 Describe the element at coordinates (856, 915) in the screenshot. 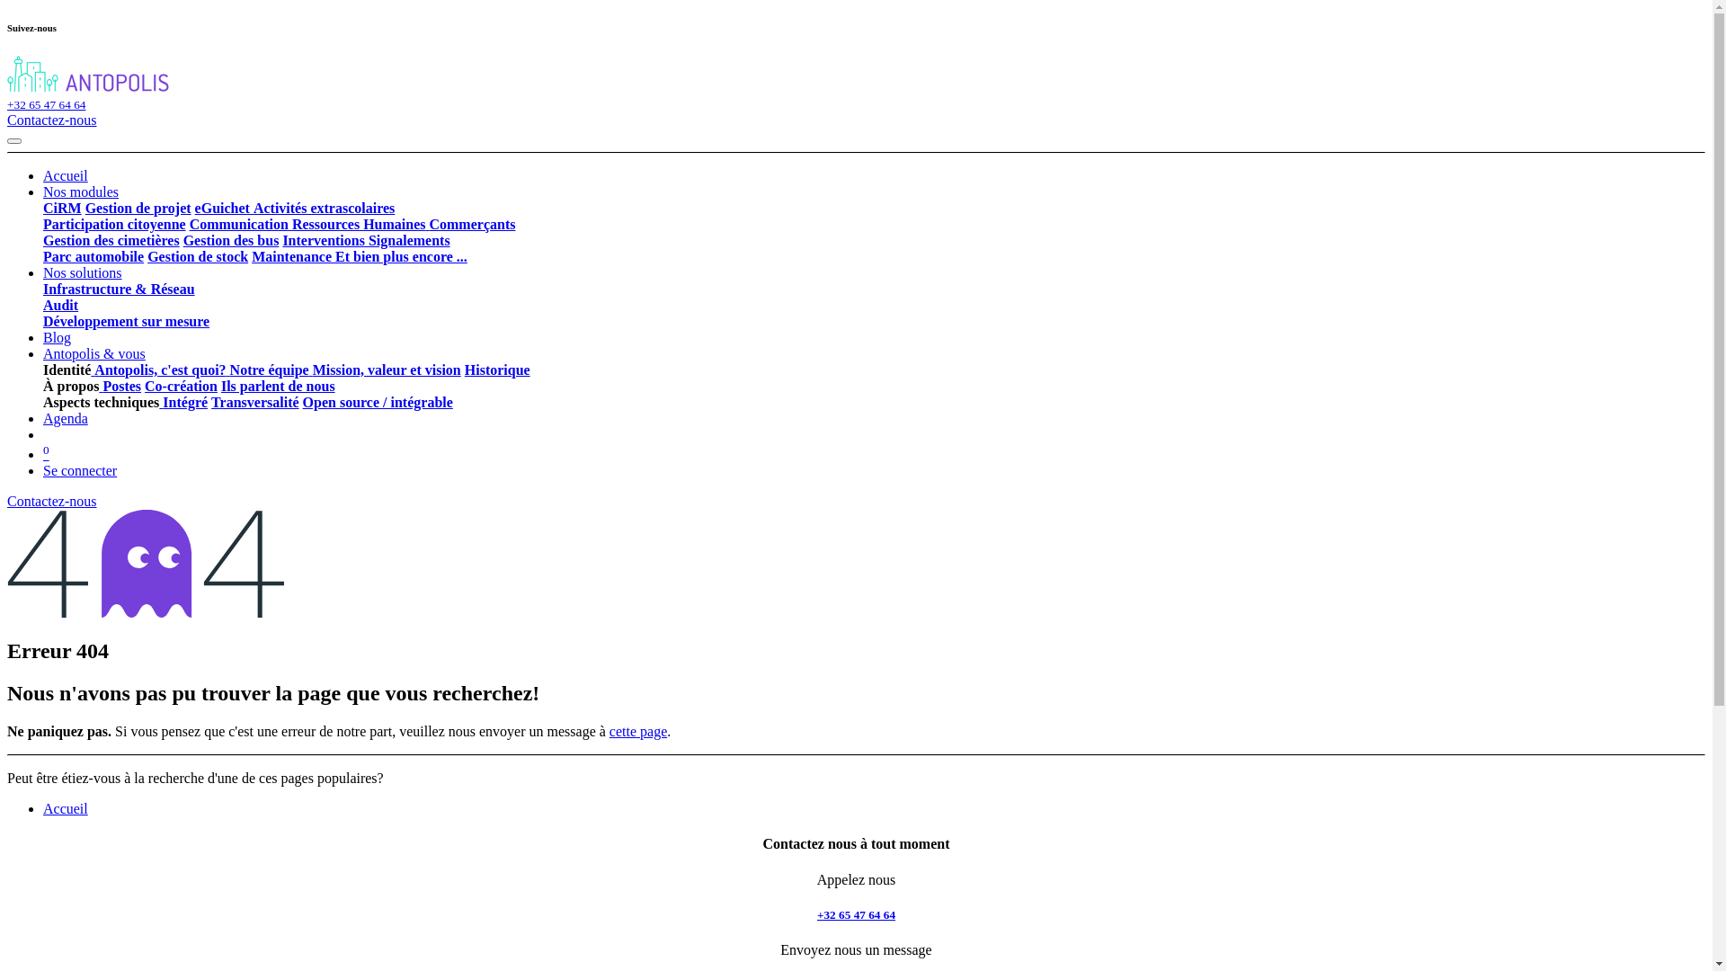

I see `+32 65 47 64 64` at that location.